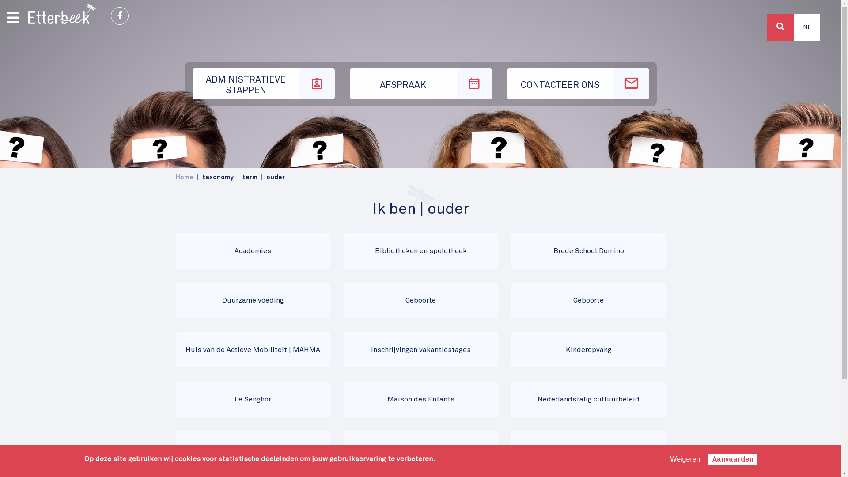  What do you see at coordinates (578, 84) in the screenshot?
I see `CONTACTEER ONS` at bounding box center [578, 84].